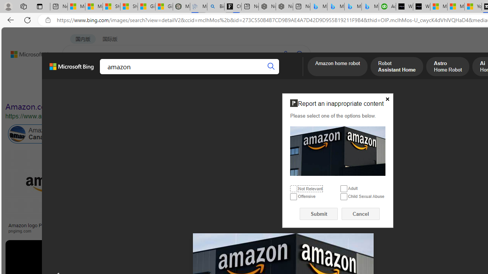 This screenshot has height=274, width=488. I want to click on Listen: What's next for Amazon?, so click(271, 225).